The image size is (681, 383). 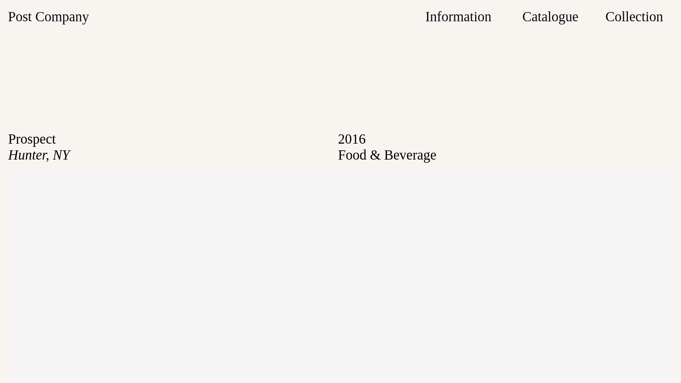 What do you see at coordinates (634, 16) in the screenshot?
I see `Collection` at bounding box center [634, 16].